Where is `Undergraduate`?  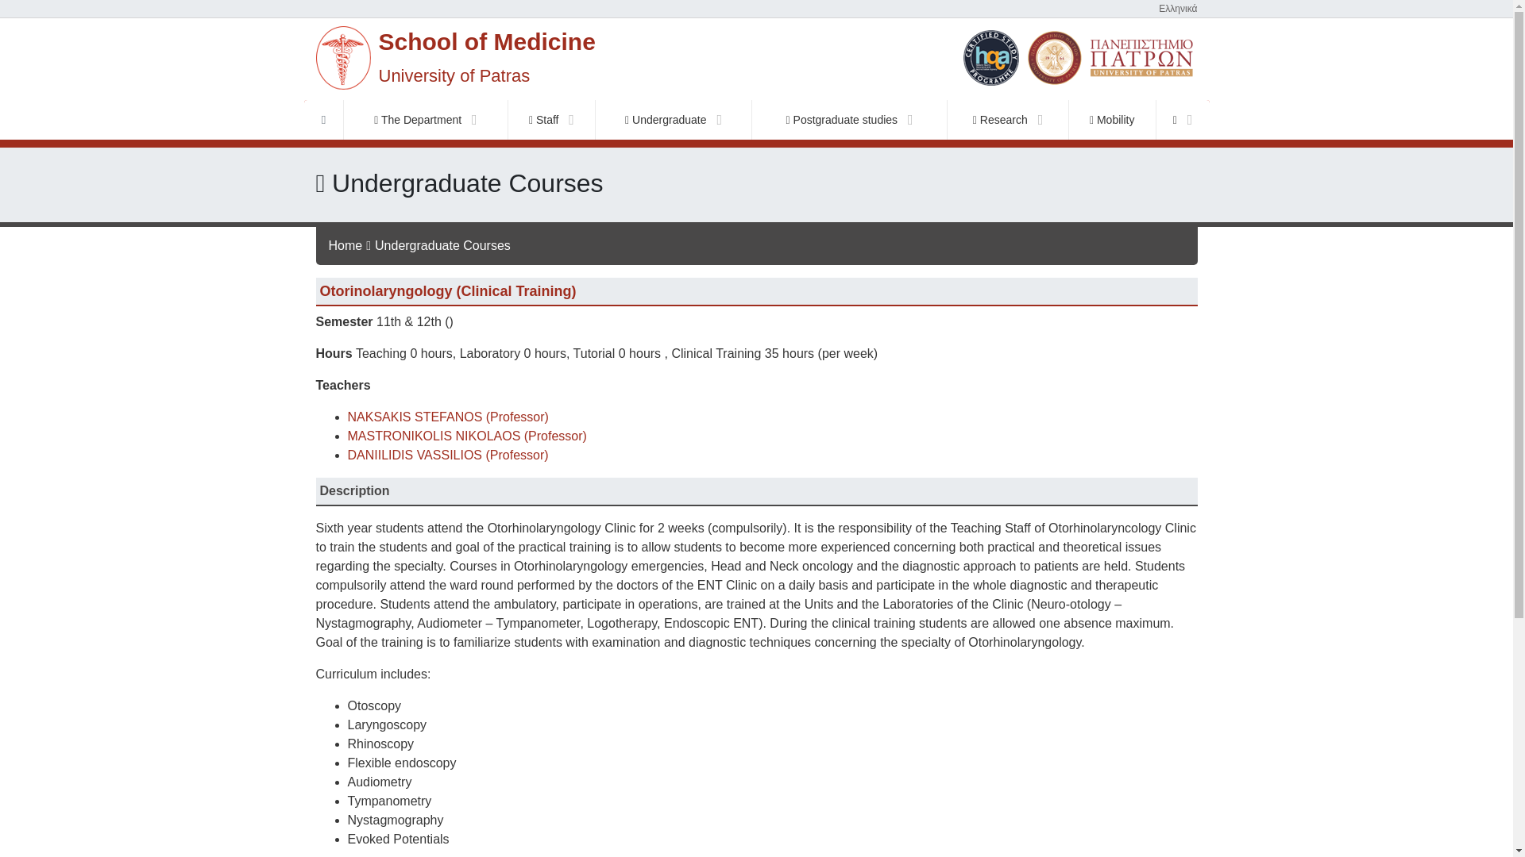 Undergraduate is located at coordinates (674, 120).